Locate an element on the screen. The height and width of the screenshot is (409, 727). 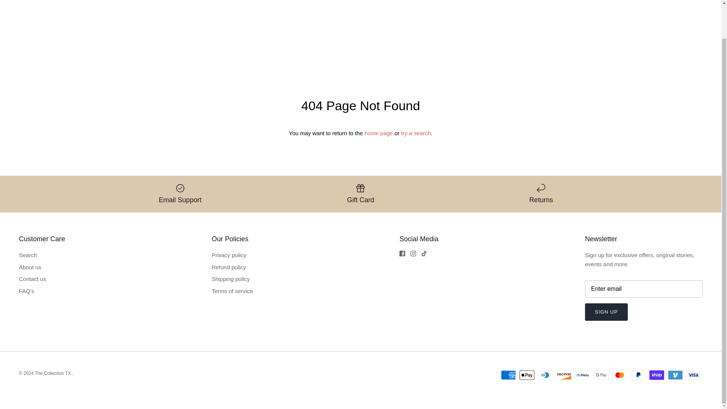
Venmo is located at coordinates (675, 375).